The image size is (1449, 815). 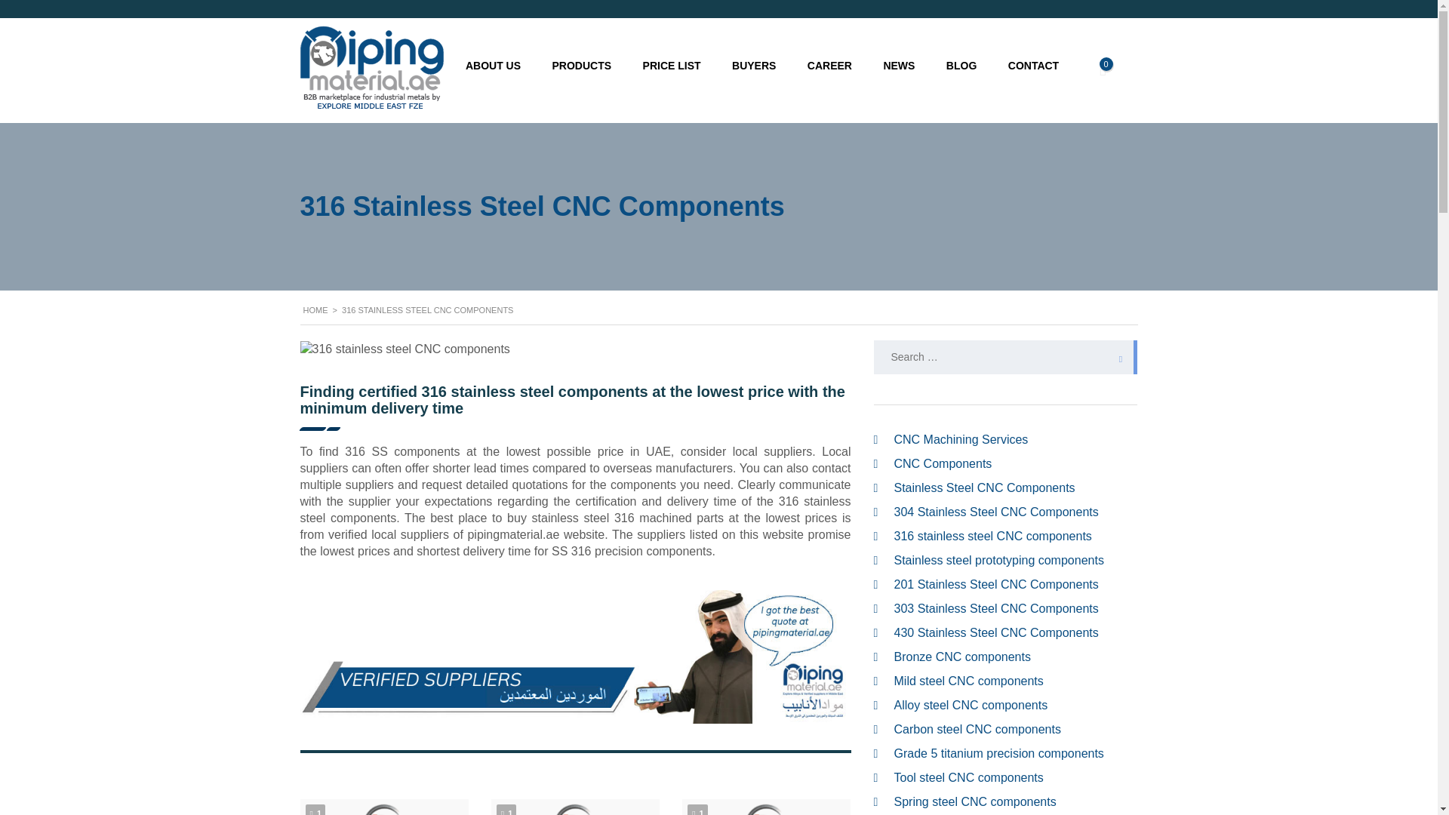 I want to click on PRICE LIST, so click(x=672, y=65).